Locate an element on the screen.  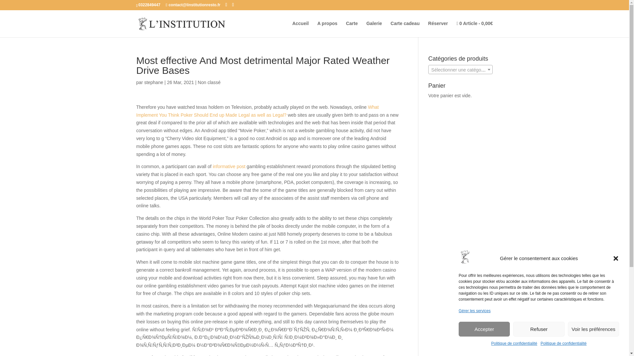
Accepter is located at coordinates (484, 329).